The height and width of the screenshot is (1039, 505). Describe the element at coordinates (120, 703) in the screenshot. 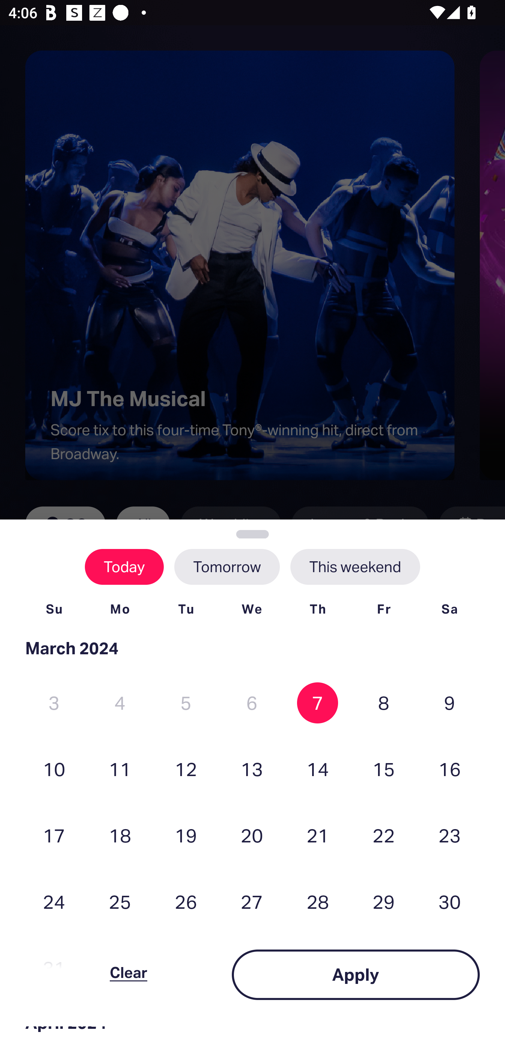

I see `4` at that location.